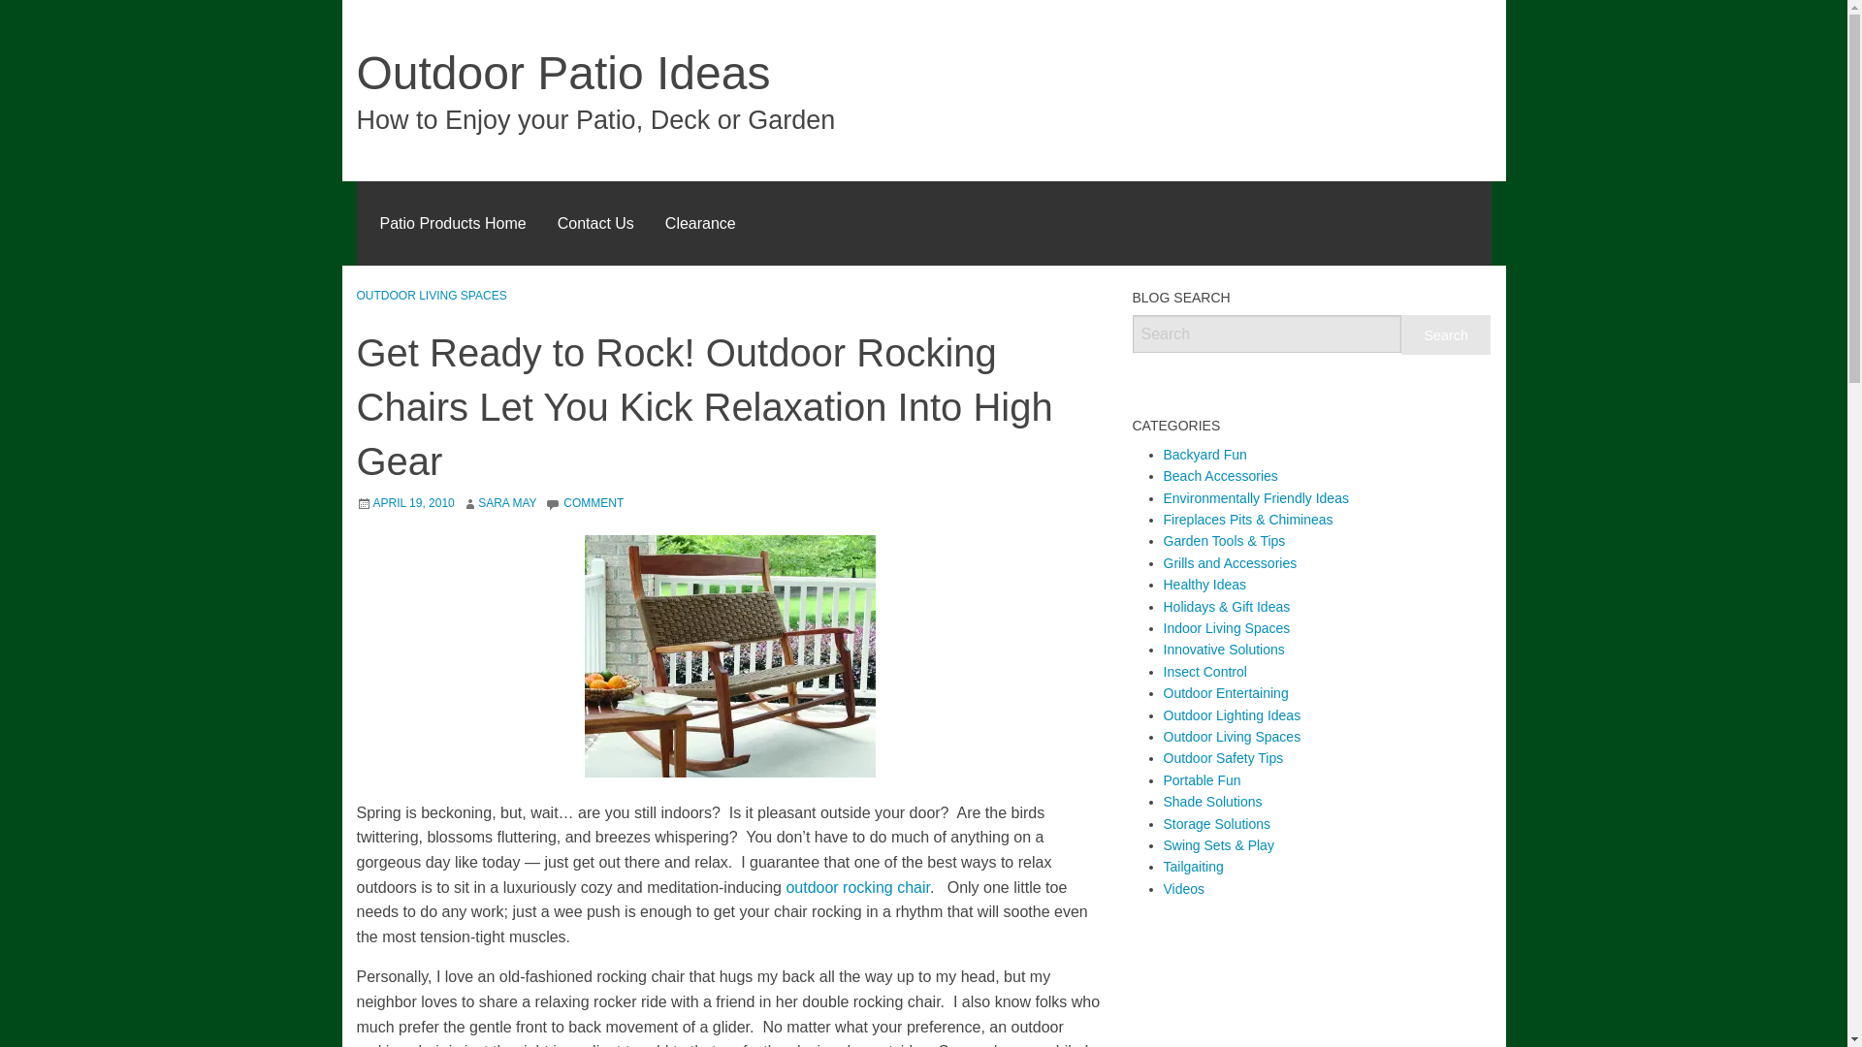  Describe the element at coordinates (413, 502) in the screenshot. I see `APRIL 19, 2010` at that location.